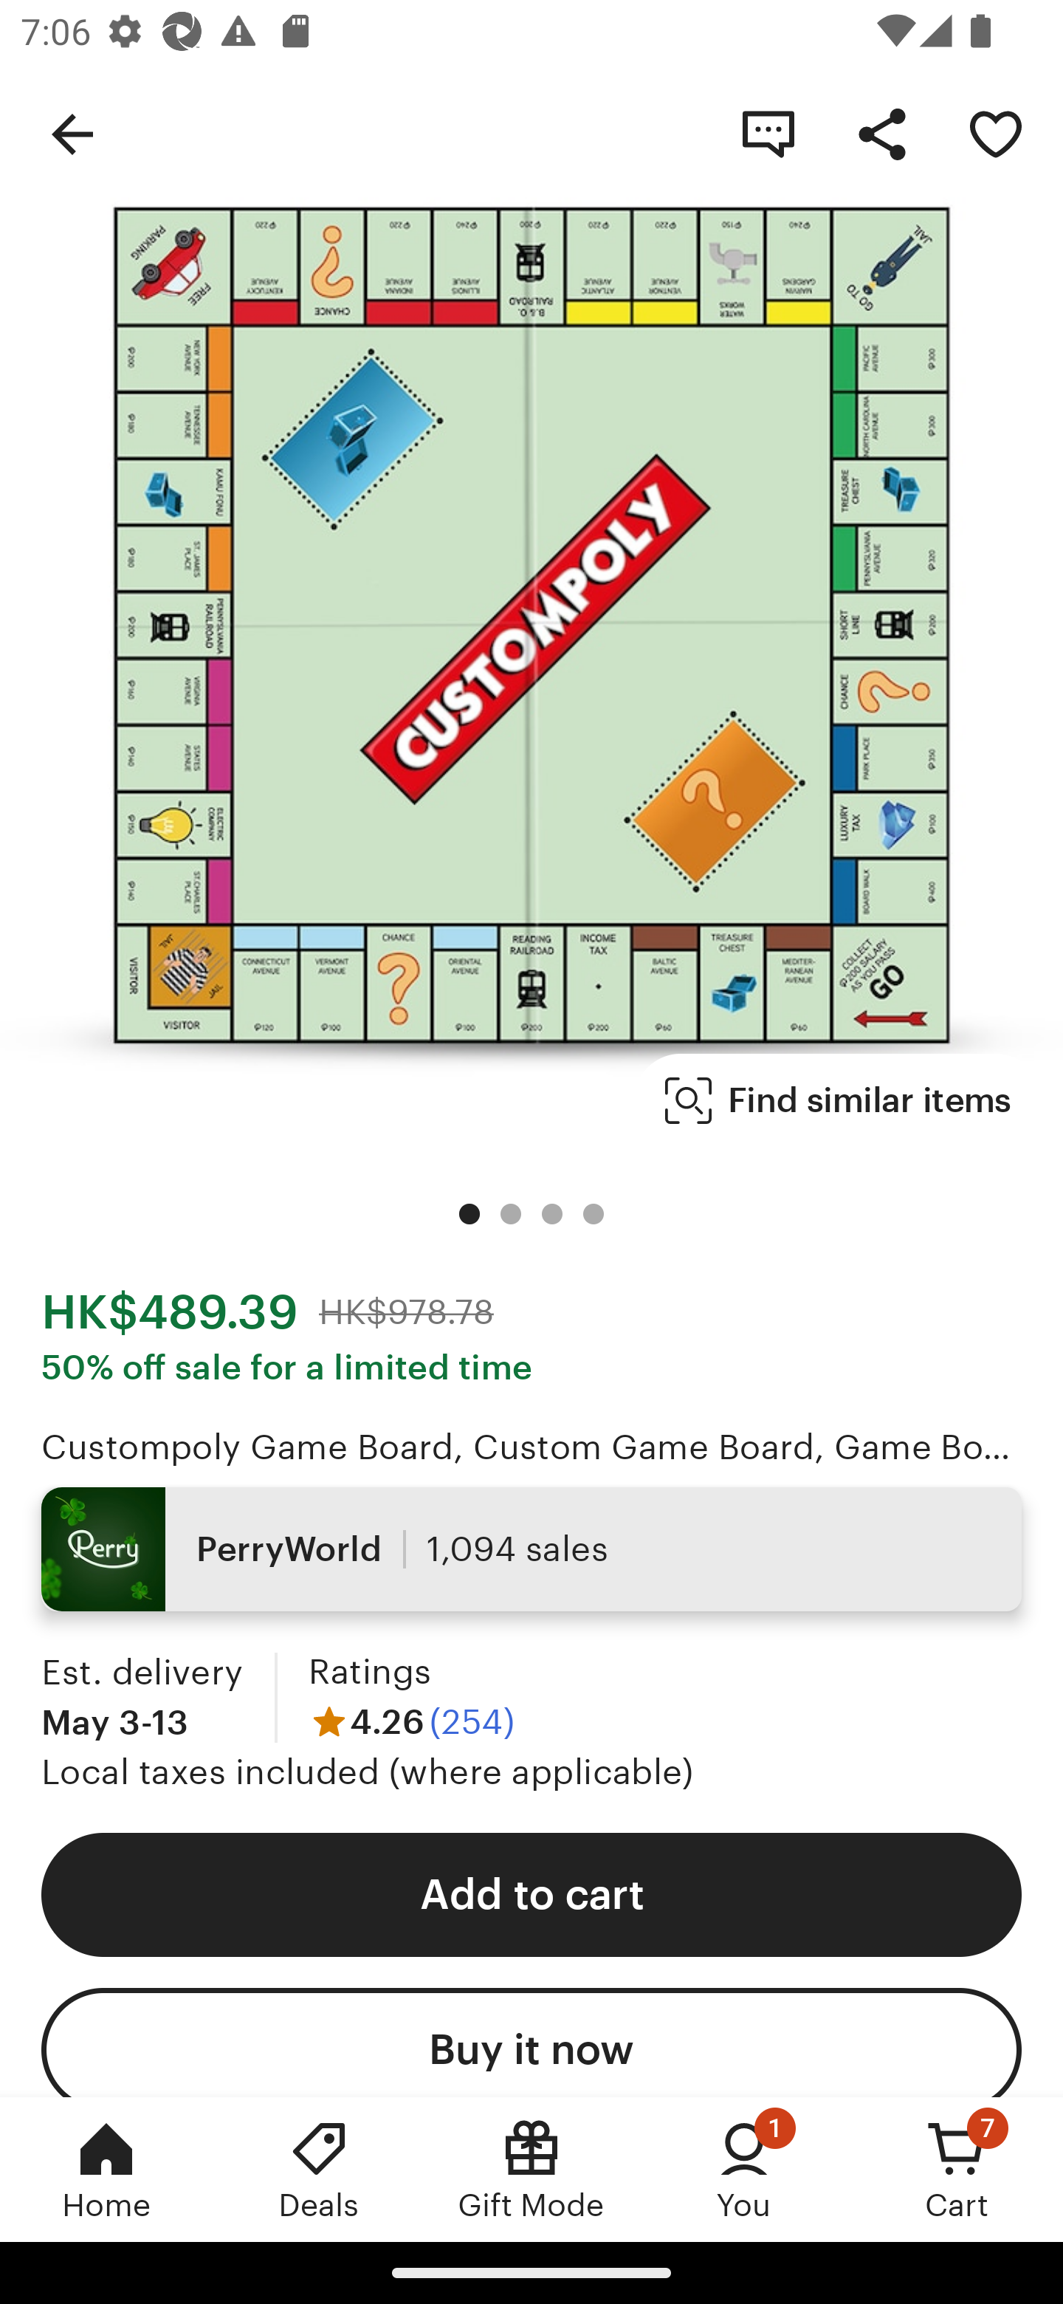  I want to click on Deals, so click(319, 2169).